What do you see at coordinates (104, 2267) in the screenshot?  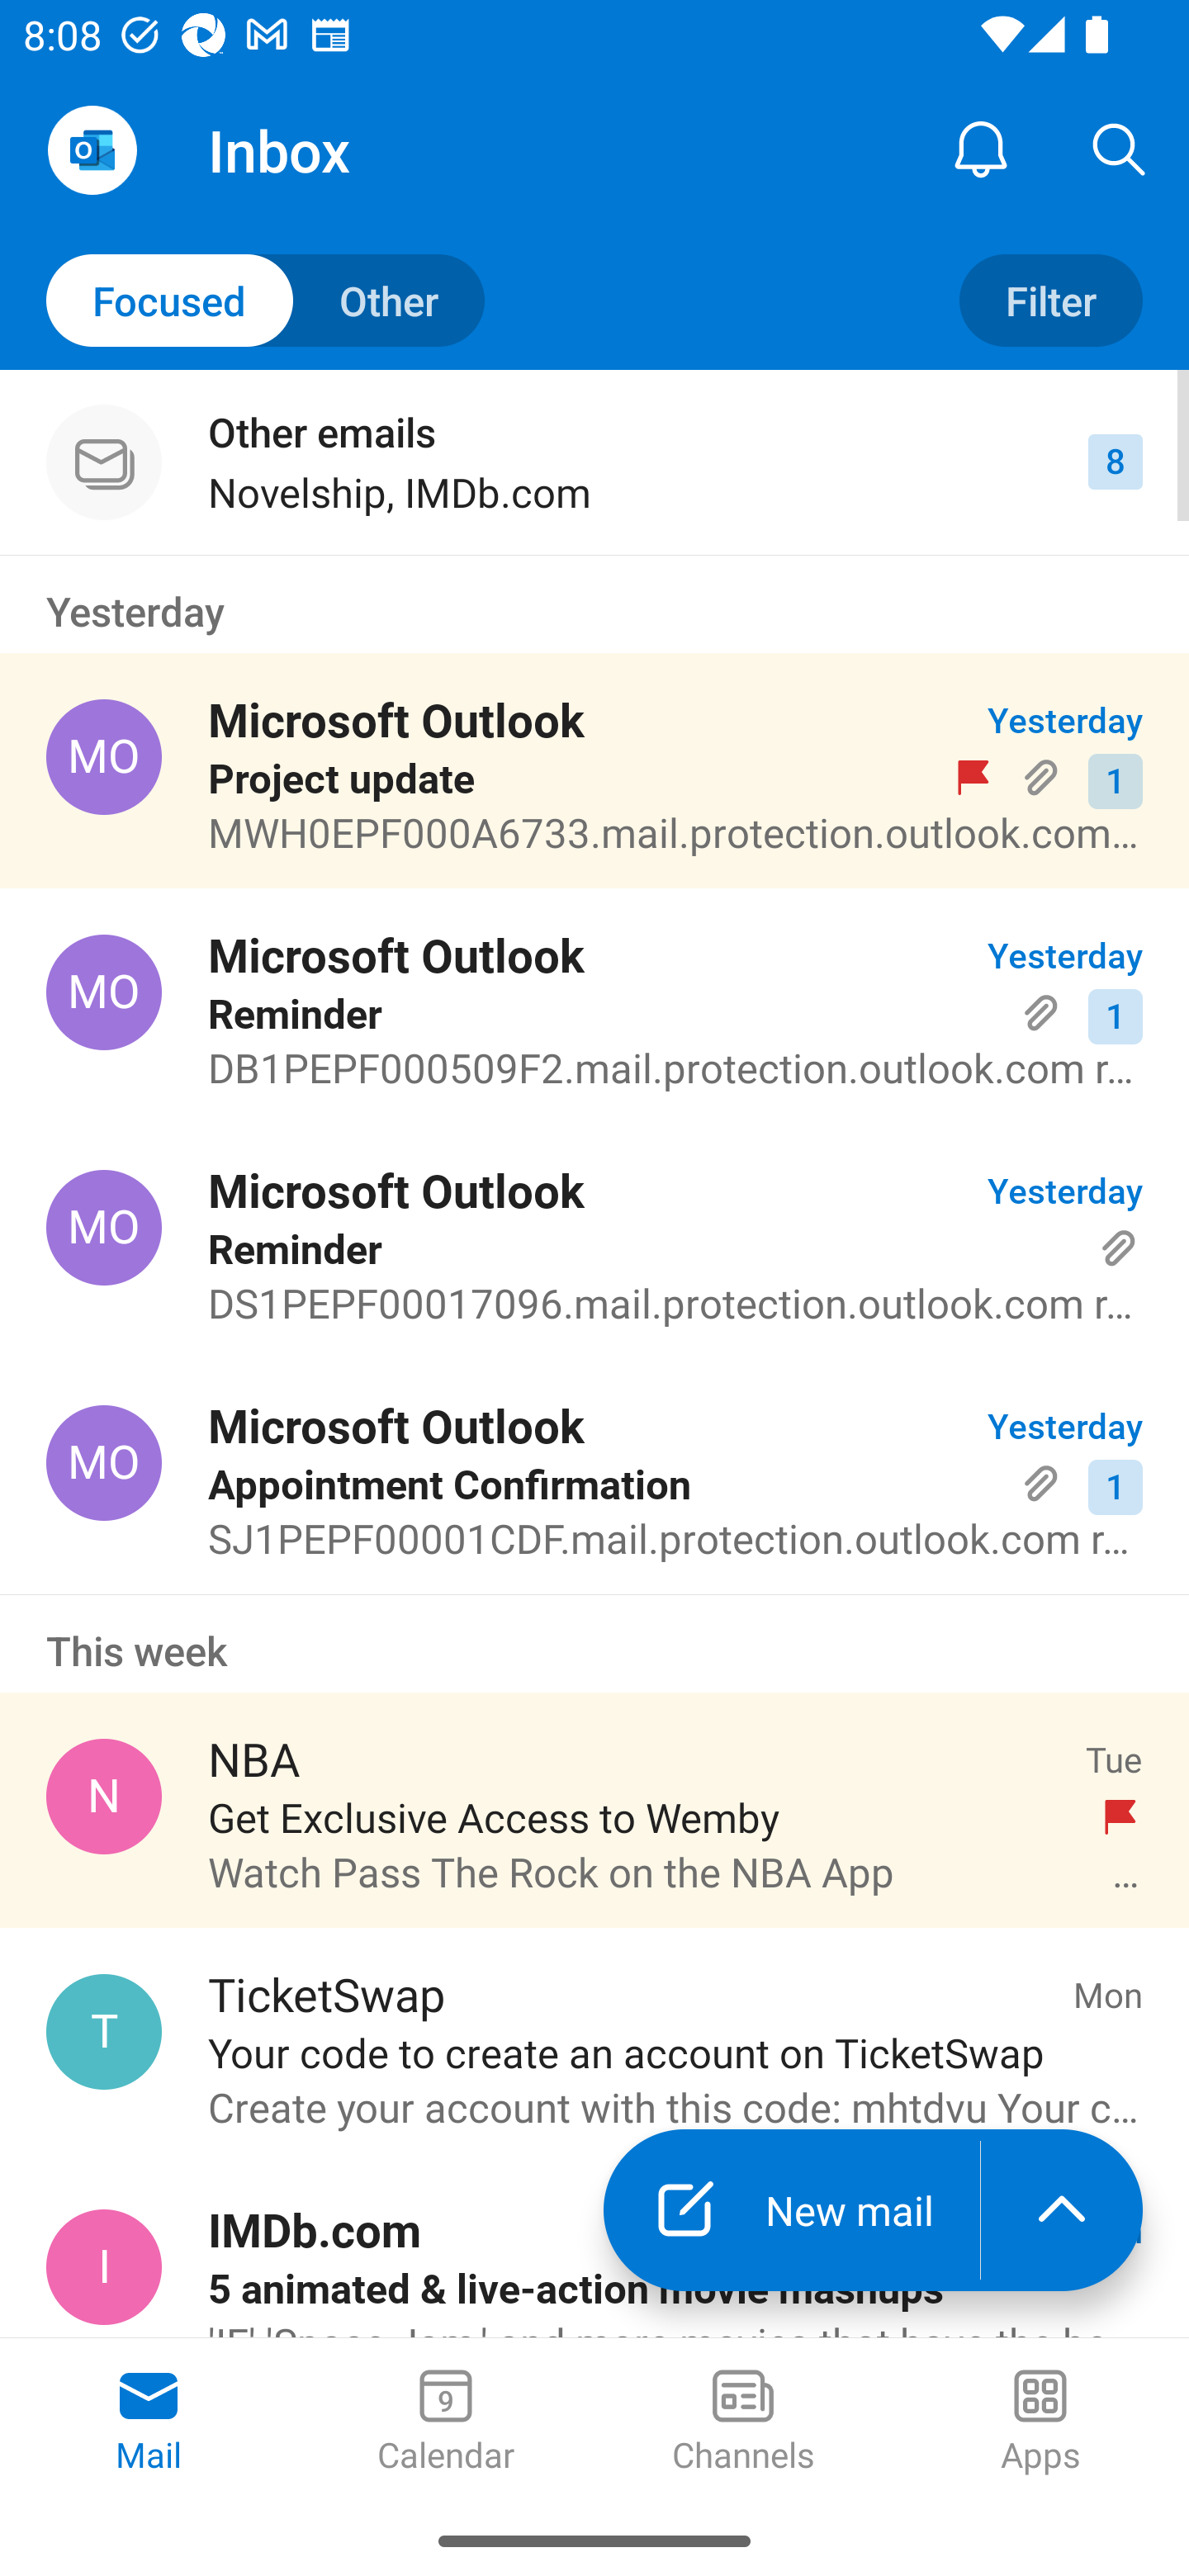 I see `IMDb.com, do-not-reply@imdb.com` at bounding box center [104, 2267].